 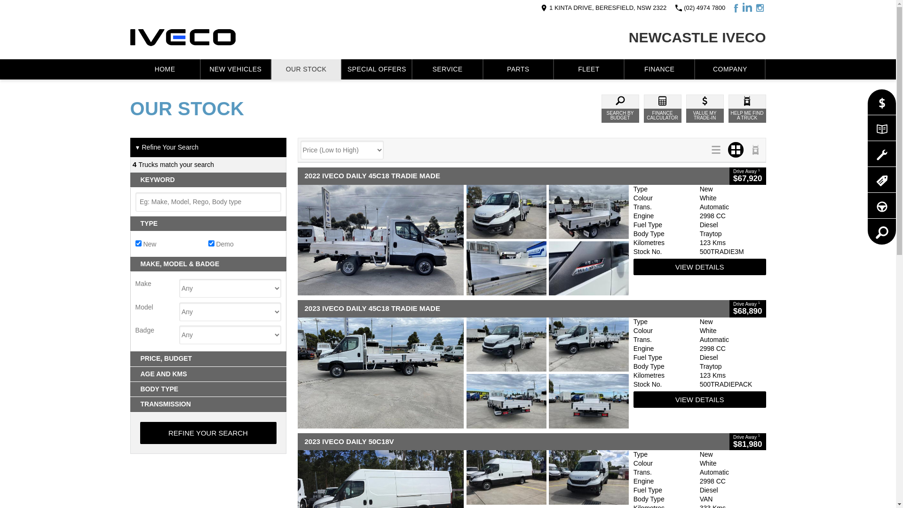 I want to click on VIEW DETAILS, so click(x=700, y=267).